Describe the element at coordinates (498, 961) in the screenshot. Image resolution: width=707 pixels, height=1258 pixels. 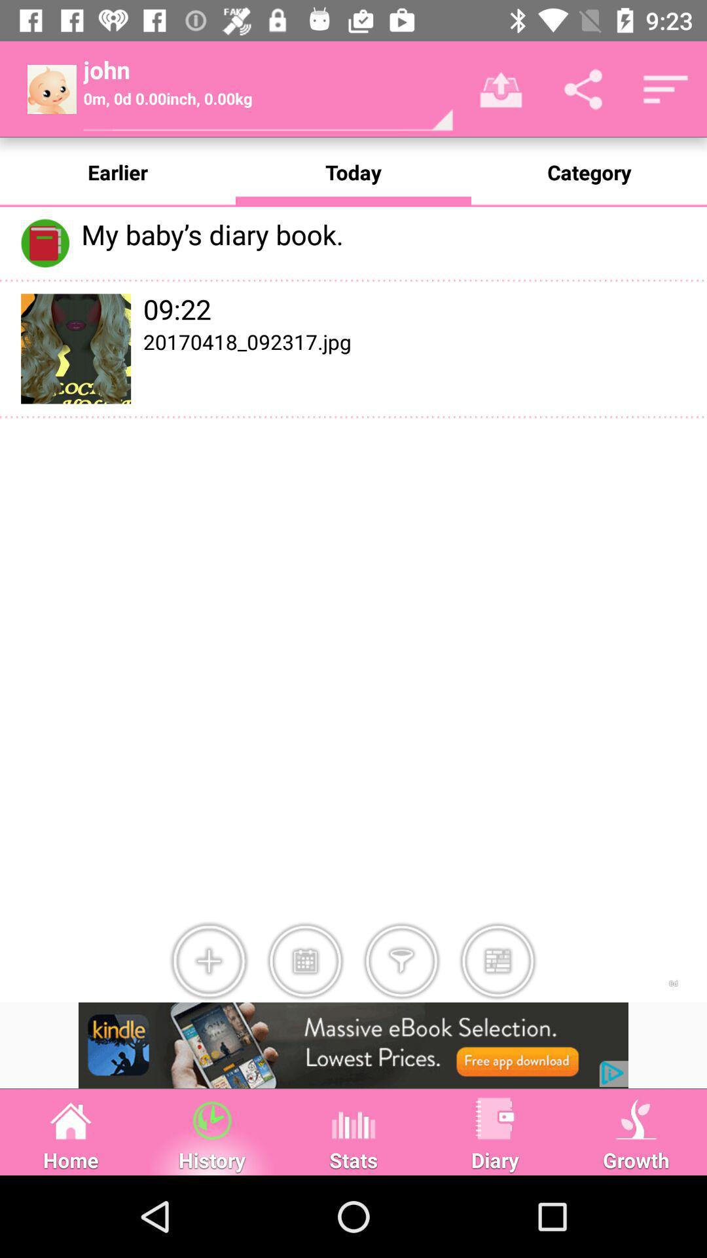
I see `photo gallery` at that location.